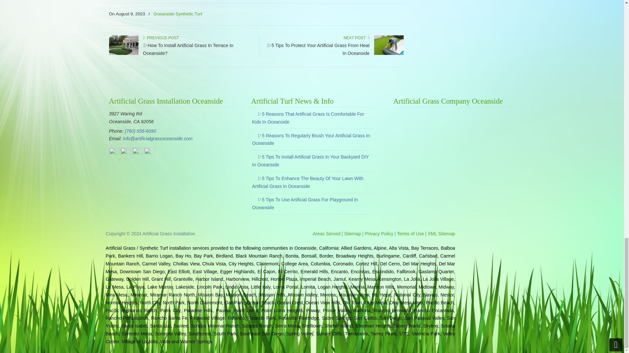  I want to click on Yelp, so click(137, 153).